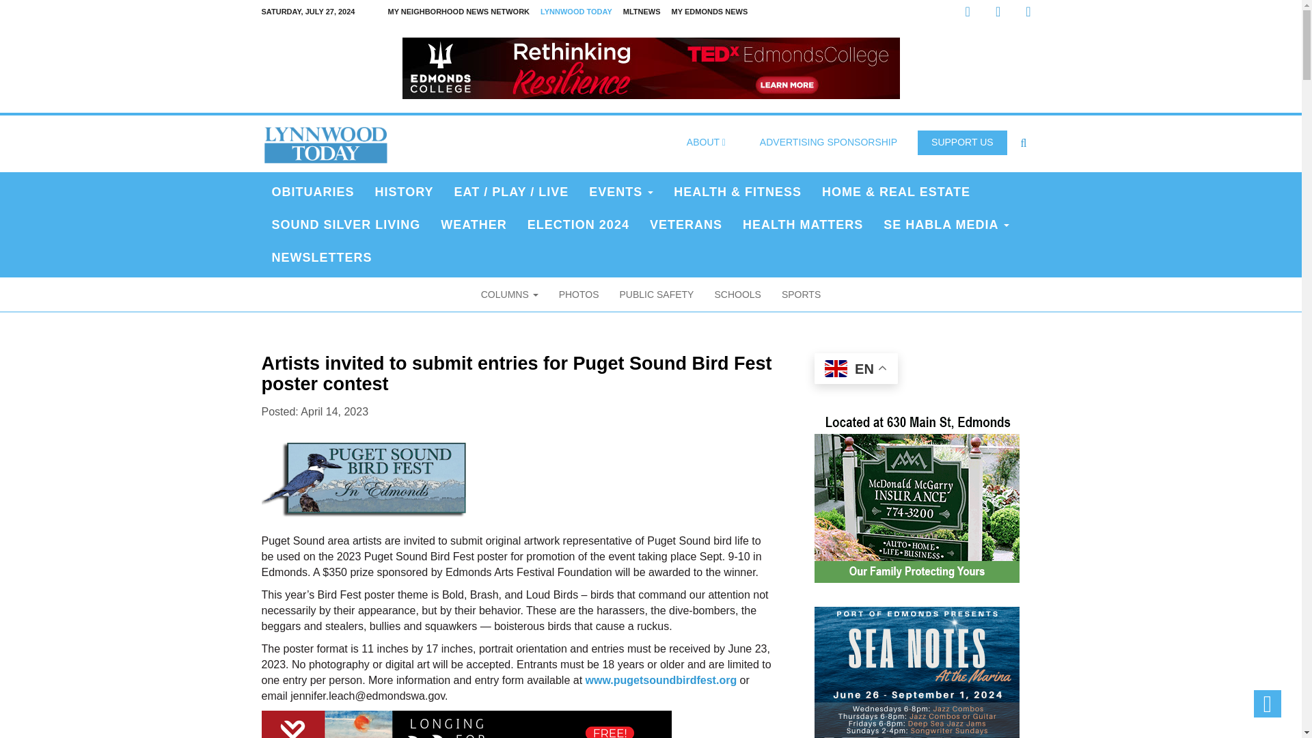  I want to click on Lynnwood Today, so click(325, 142).